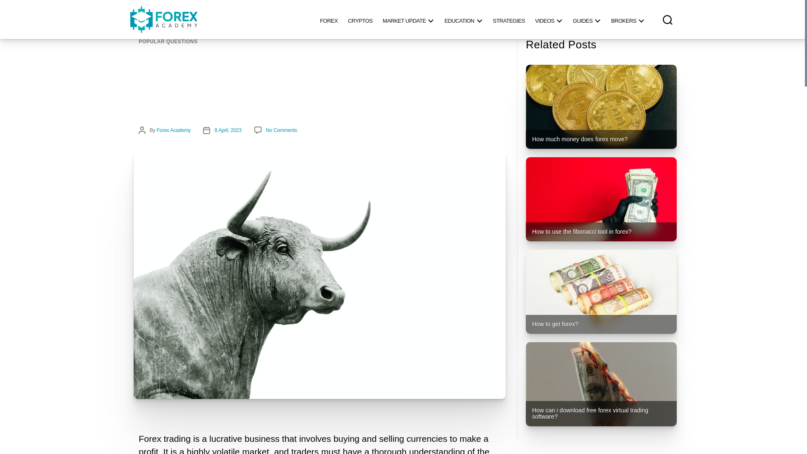  Describe the element at coordinates (549, 19) in the screenshot. I see `VIDEOS` at that location.